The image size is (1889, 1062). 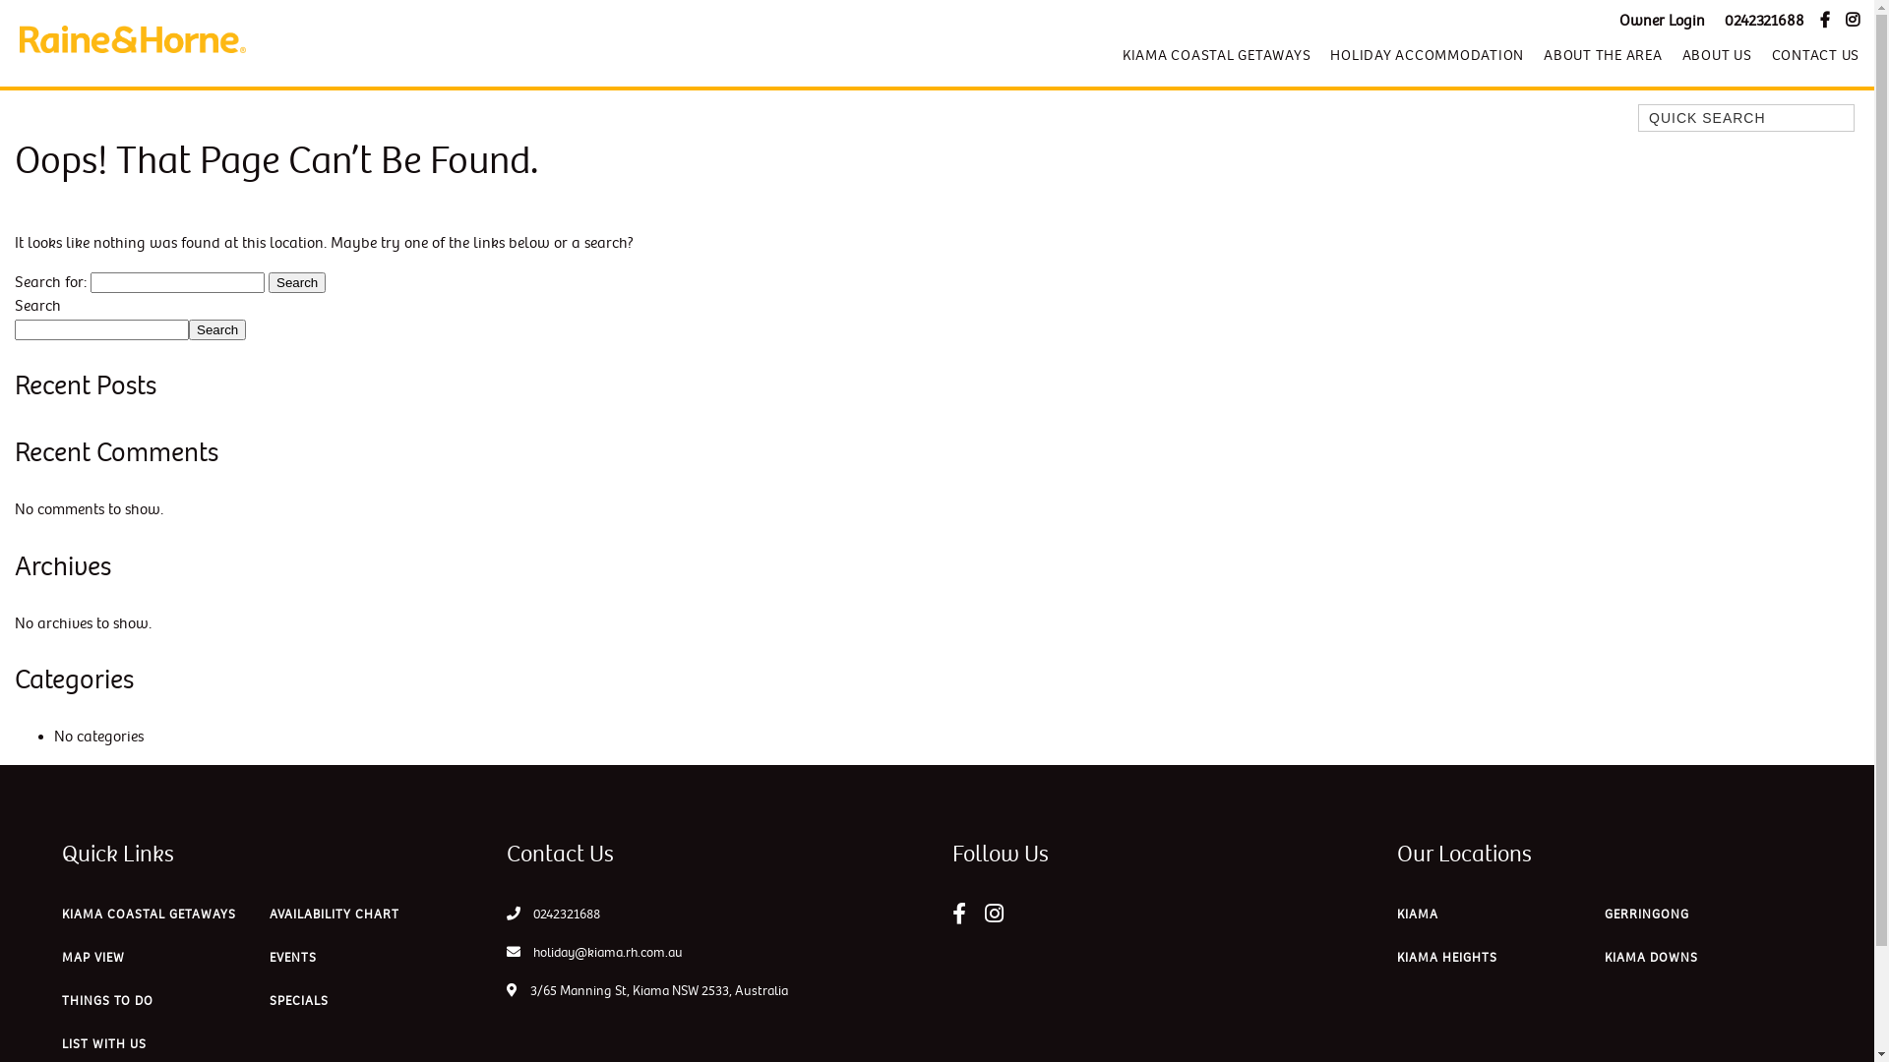 What do you see at coordinates (335, 919) in the screenshot?
I see `AVAILABILITY CHART` at bounding box center [335, 919].